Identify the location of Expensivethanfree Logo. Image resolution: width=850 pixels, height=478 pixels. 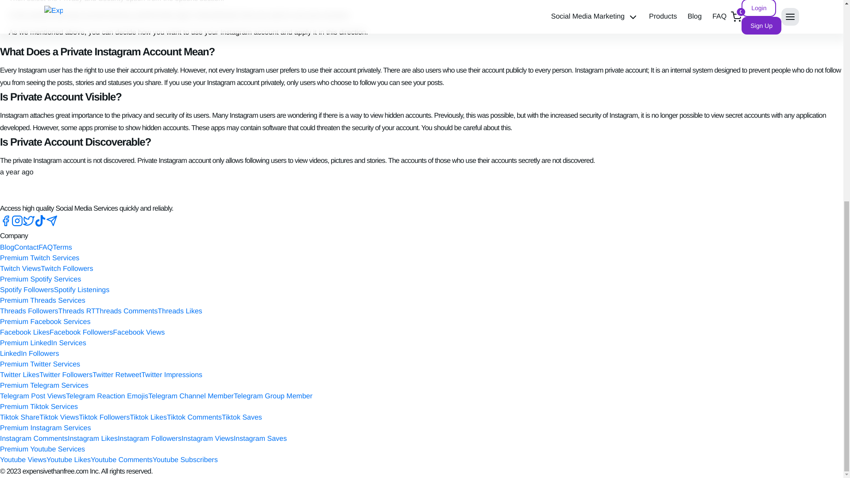
(11, 189).